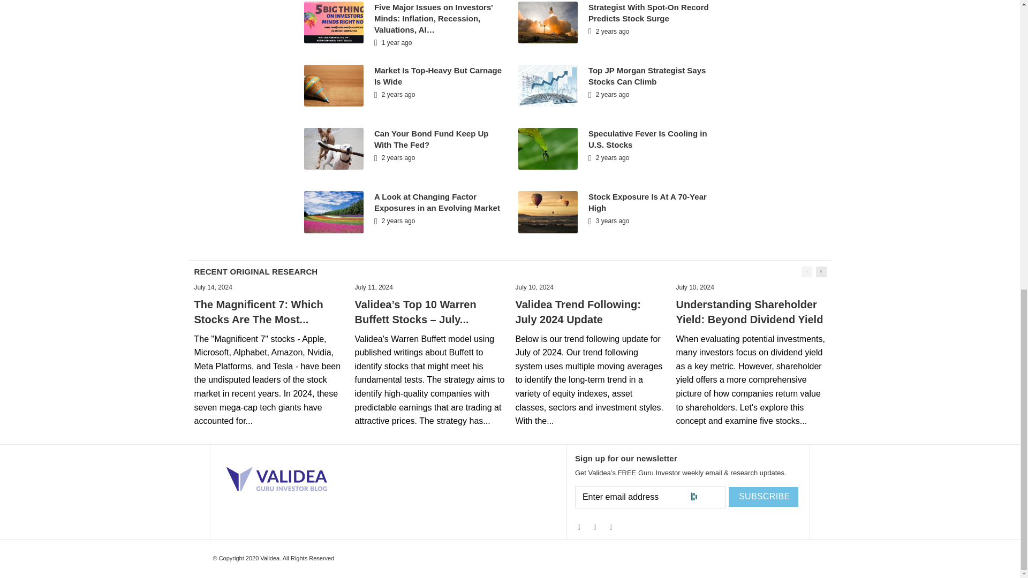 Image resolution: width=1028 pixels, height=578 pixels. Describe the element at coordinates (647, 202) in the screenshot. I see `Stock Exposure Is At A 70-Year High` at that location.